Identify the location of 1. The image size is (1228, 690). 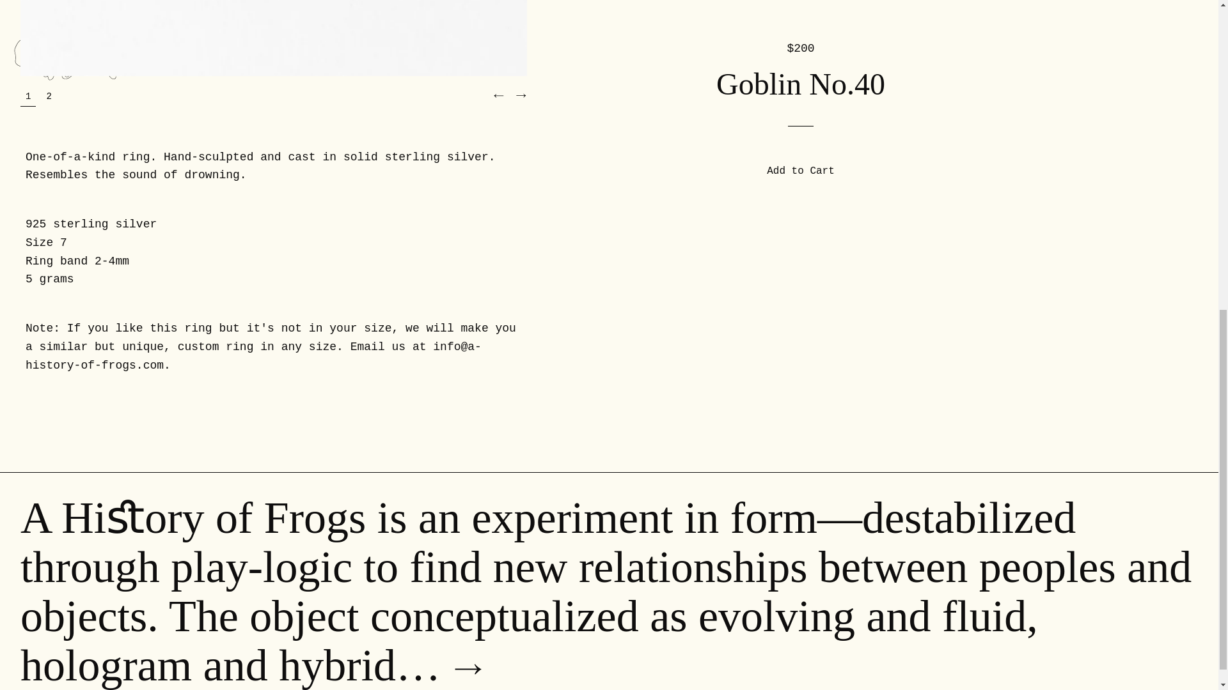
(28, 96).